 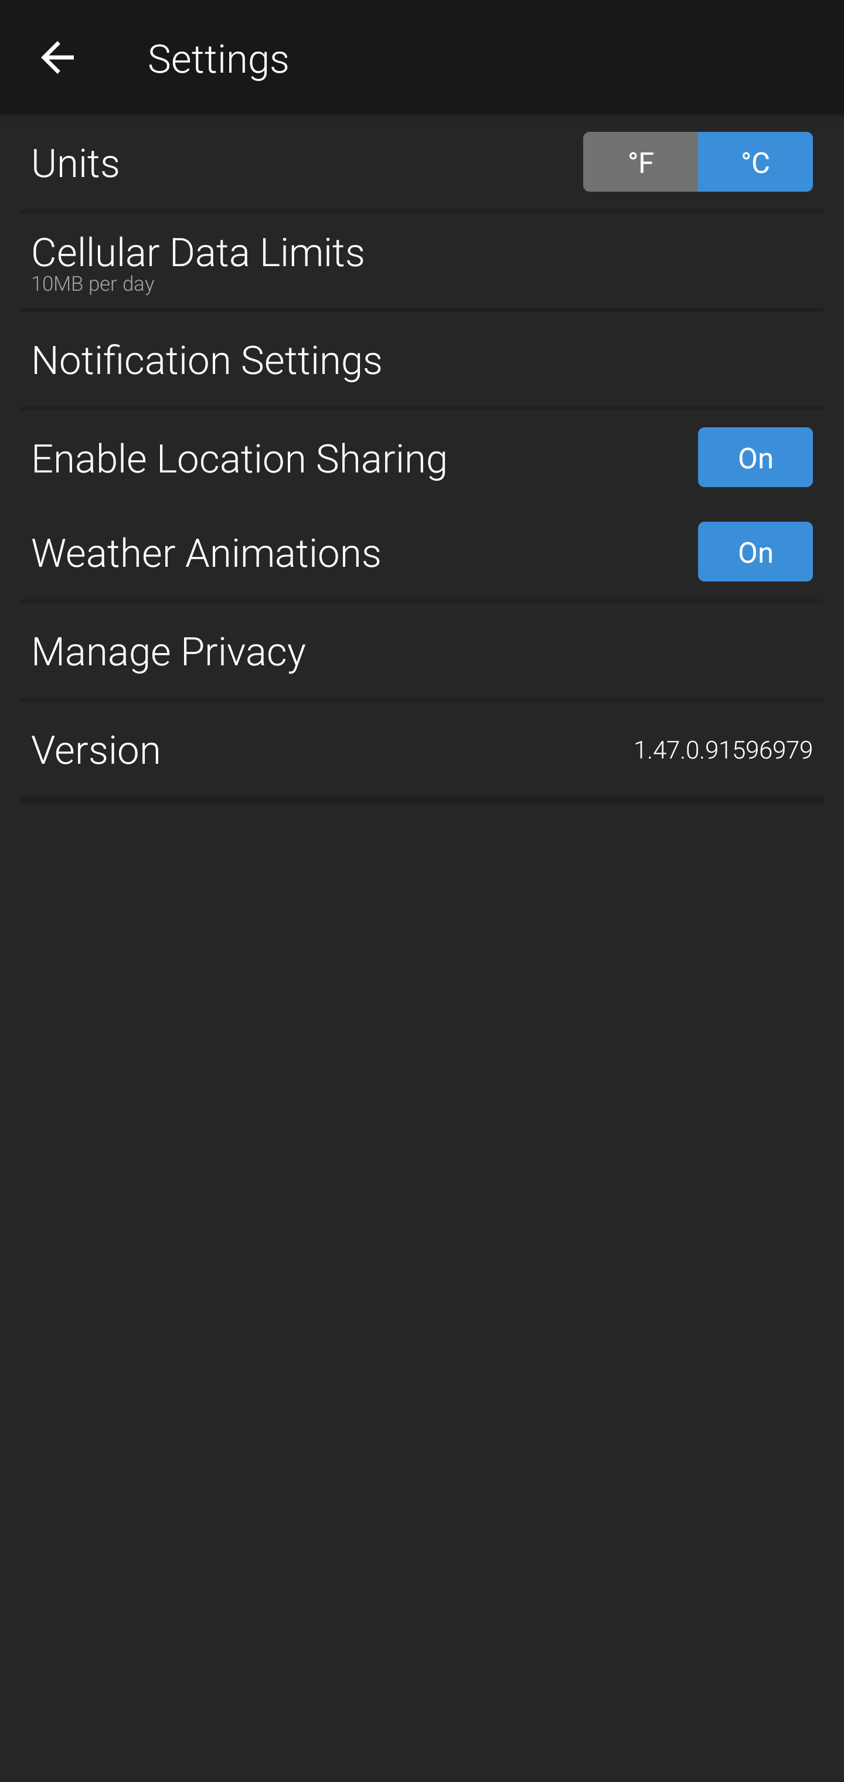 What do you see at coordinates (422, 359) in the screenshot?
I see `Notification Settings` at bounding box center [422, 359].